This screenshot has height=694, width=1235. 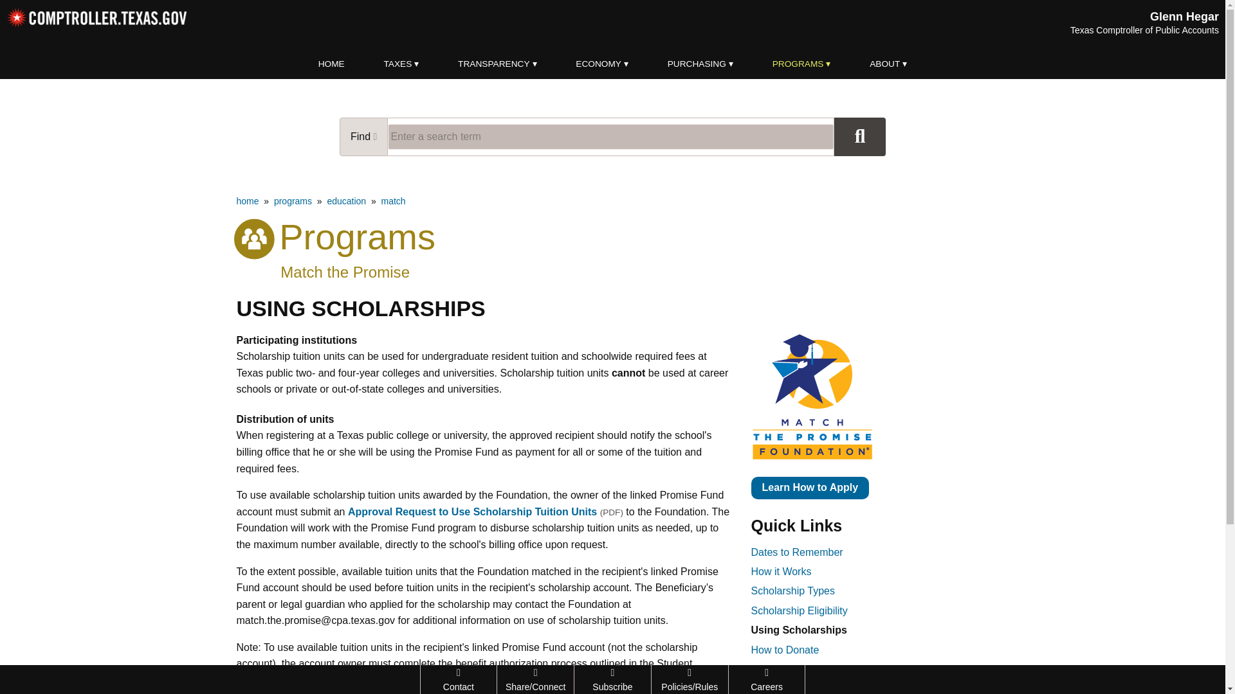 What do you see at coordinates (248, 200) in the screenshot?
I see `home` at bounding box center [248, 200].